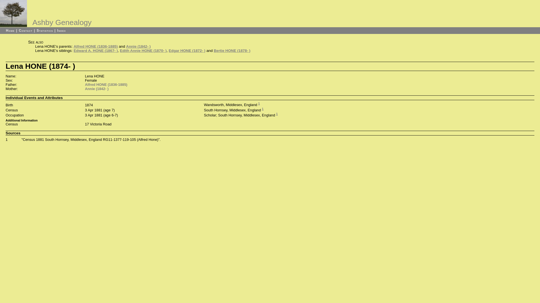 This screenshot has height=303, width=540. What do you see at coordinates (62, 31) in the screenshot?
I see `Index` at bounding box center [62, 31].